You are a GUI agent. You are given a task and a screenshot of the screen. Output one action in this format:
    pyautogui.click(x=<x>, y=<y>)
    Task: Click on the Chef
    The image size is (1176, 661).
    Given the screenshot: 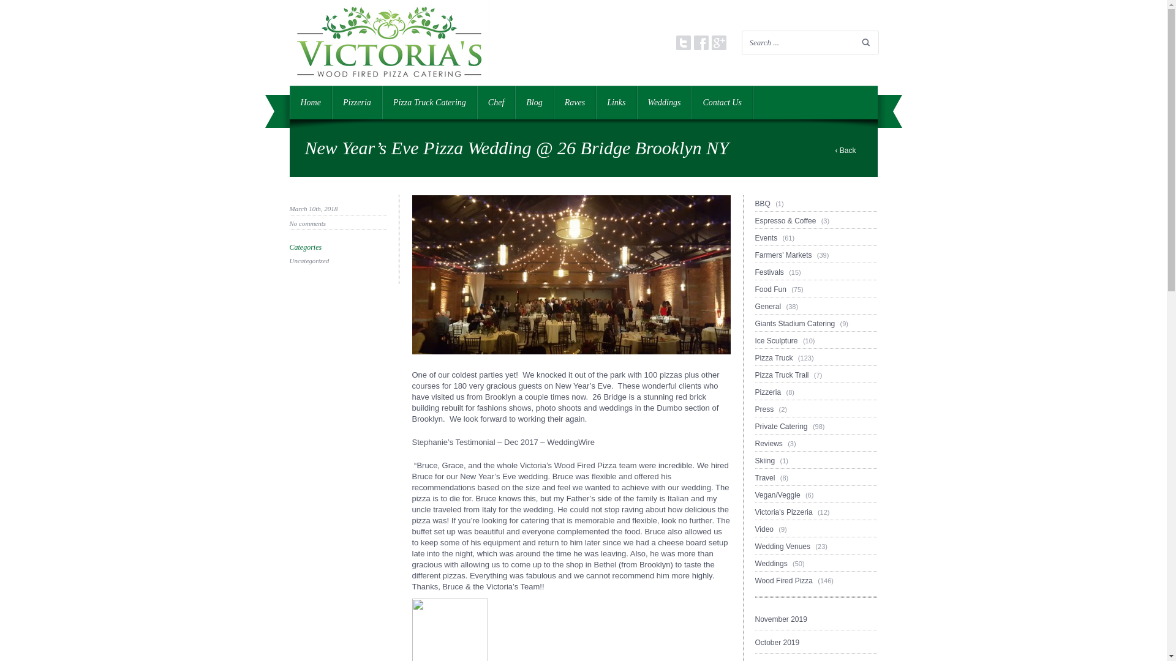 What is the action you would take?
    pyautogui.click(x=496, y=103)
    